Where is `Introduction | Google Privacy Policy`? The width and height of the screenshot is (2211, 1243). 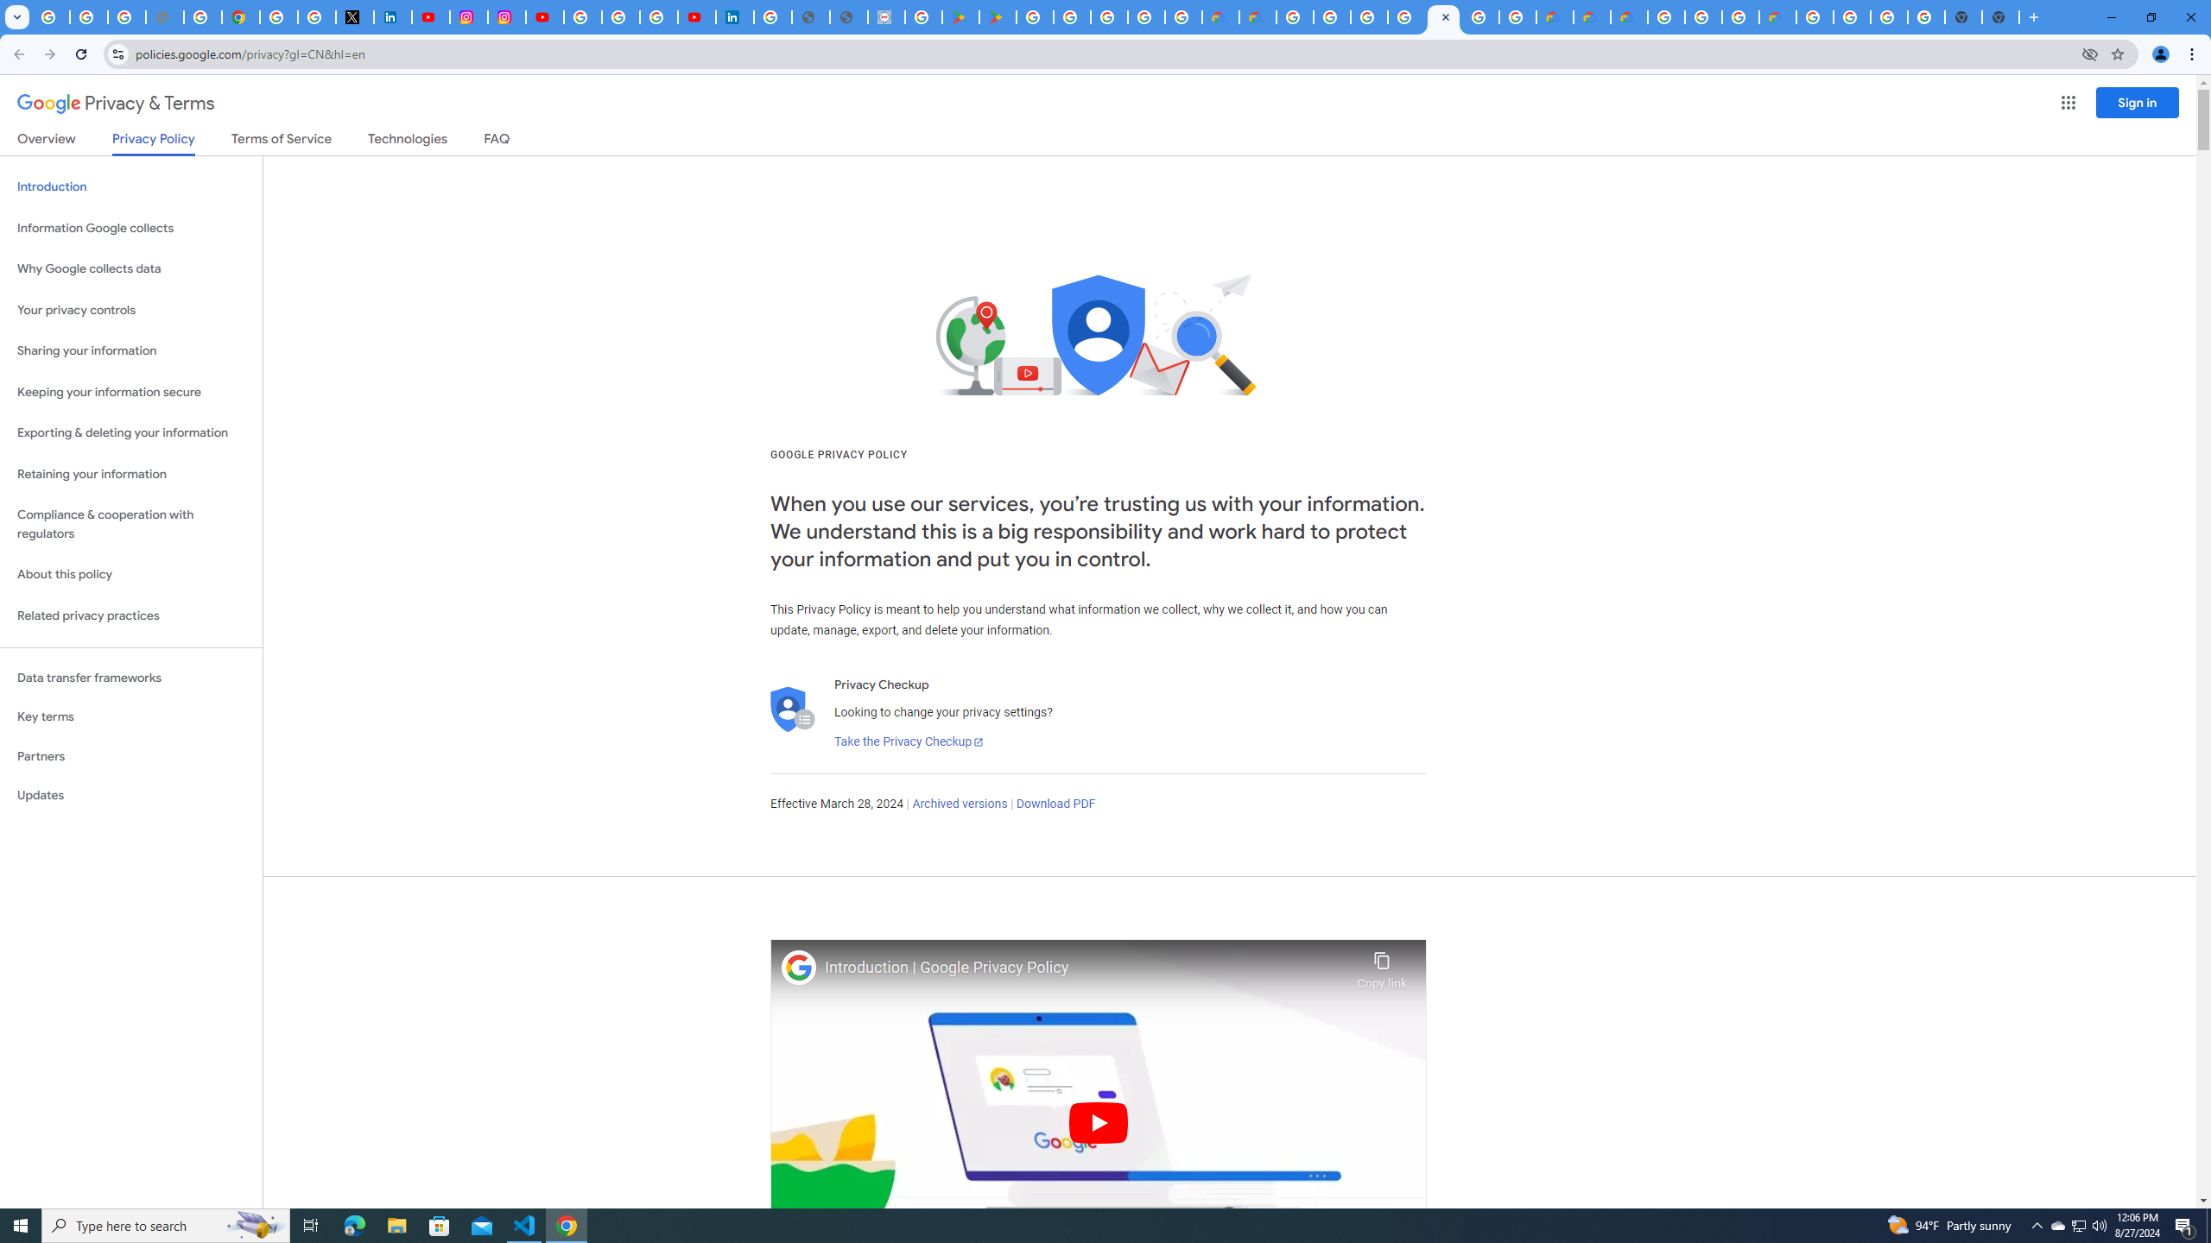 Introduction | Google Privacy Policy is located at coordinates (1086, 968).